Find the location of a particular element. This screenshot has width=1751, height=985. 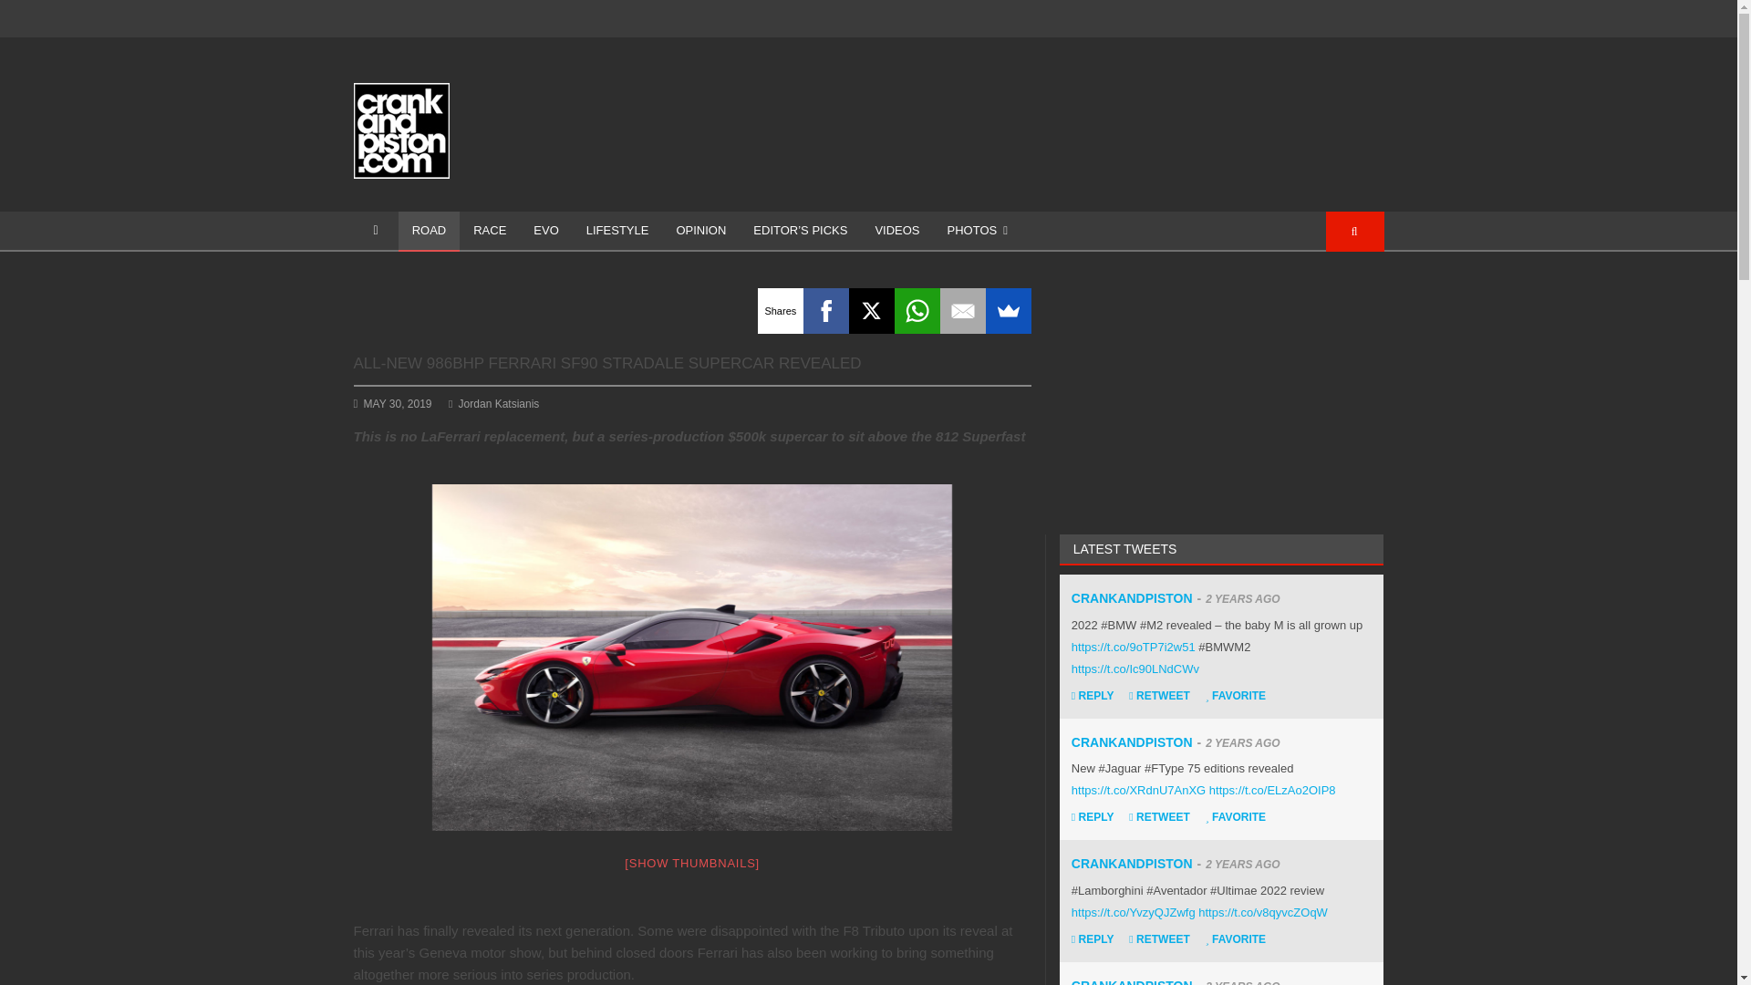

Email is located at coordinates (963, 311).